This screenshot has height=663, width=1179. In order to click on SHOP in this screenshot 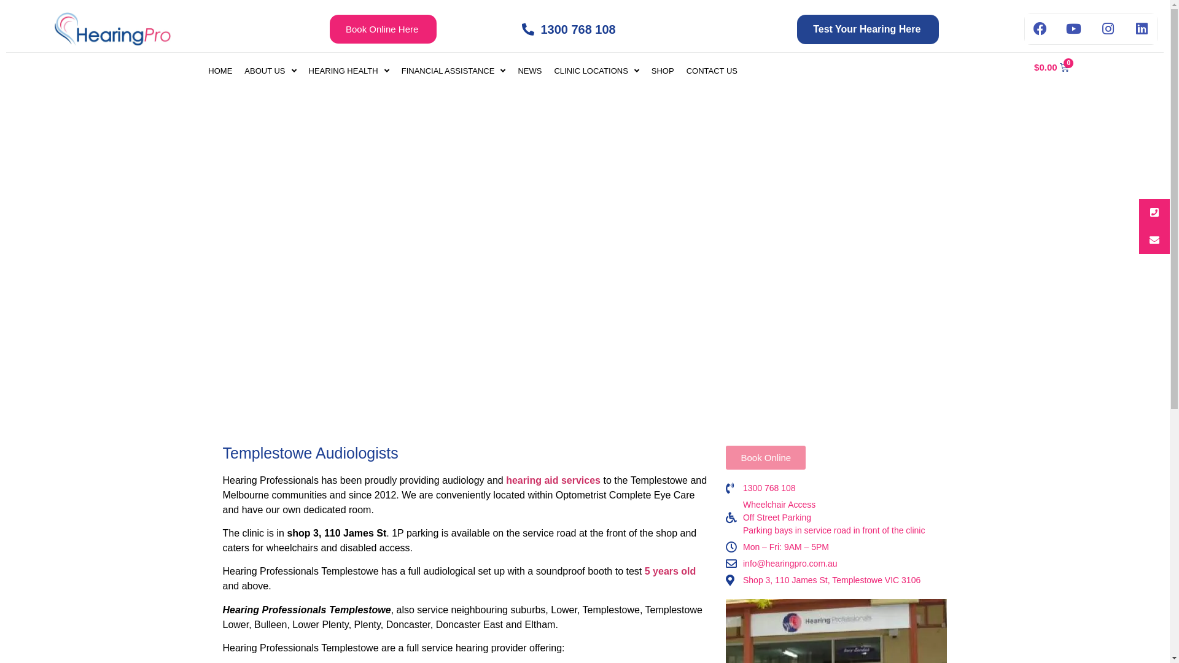, I will do `click(663, 71)`.